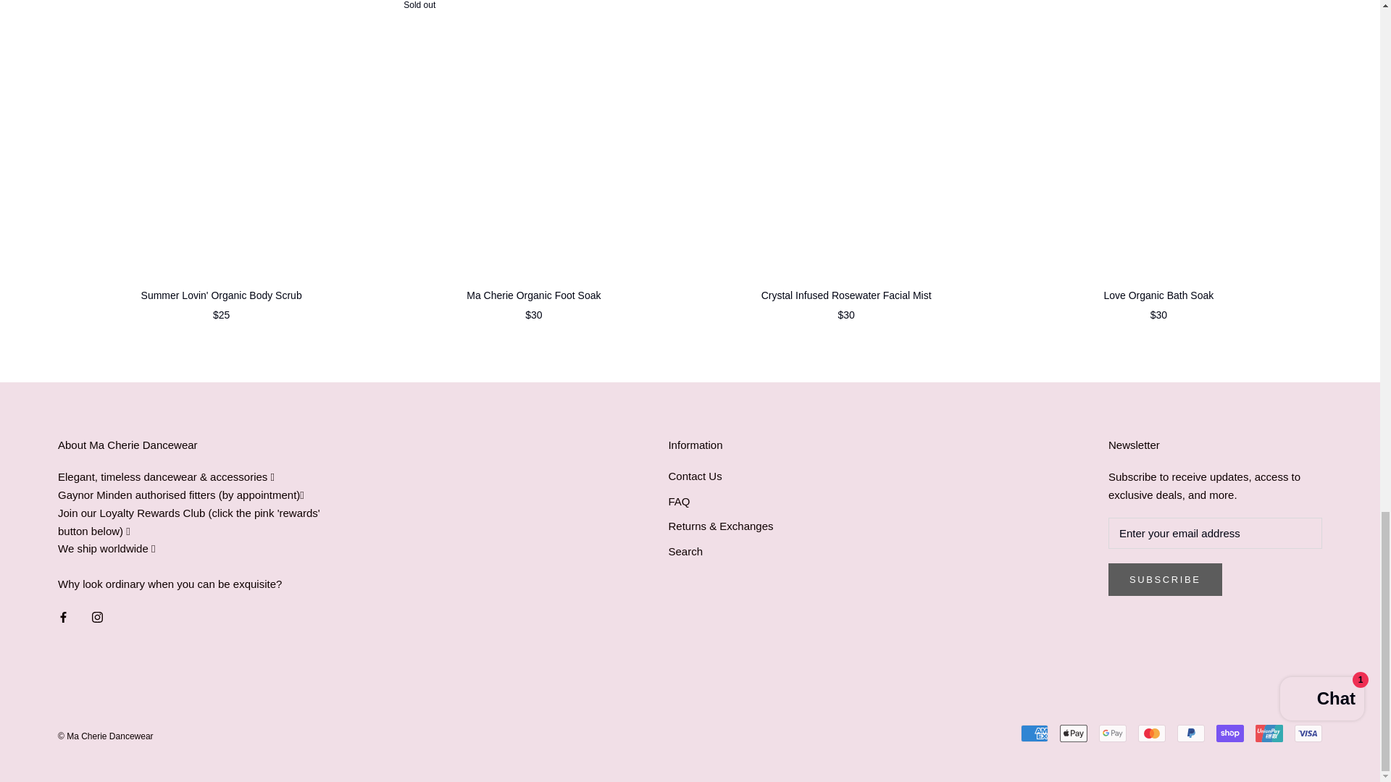 Image resolution: width=1391 pixels, height=782 pixels. What do you see at coordinates (1151, 733) in the screenshot?
I see `Mastercard` at bounding box center [1151, 733].